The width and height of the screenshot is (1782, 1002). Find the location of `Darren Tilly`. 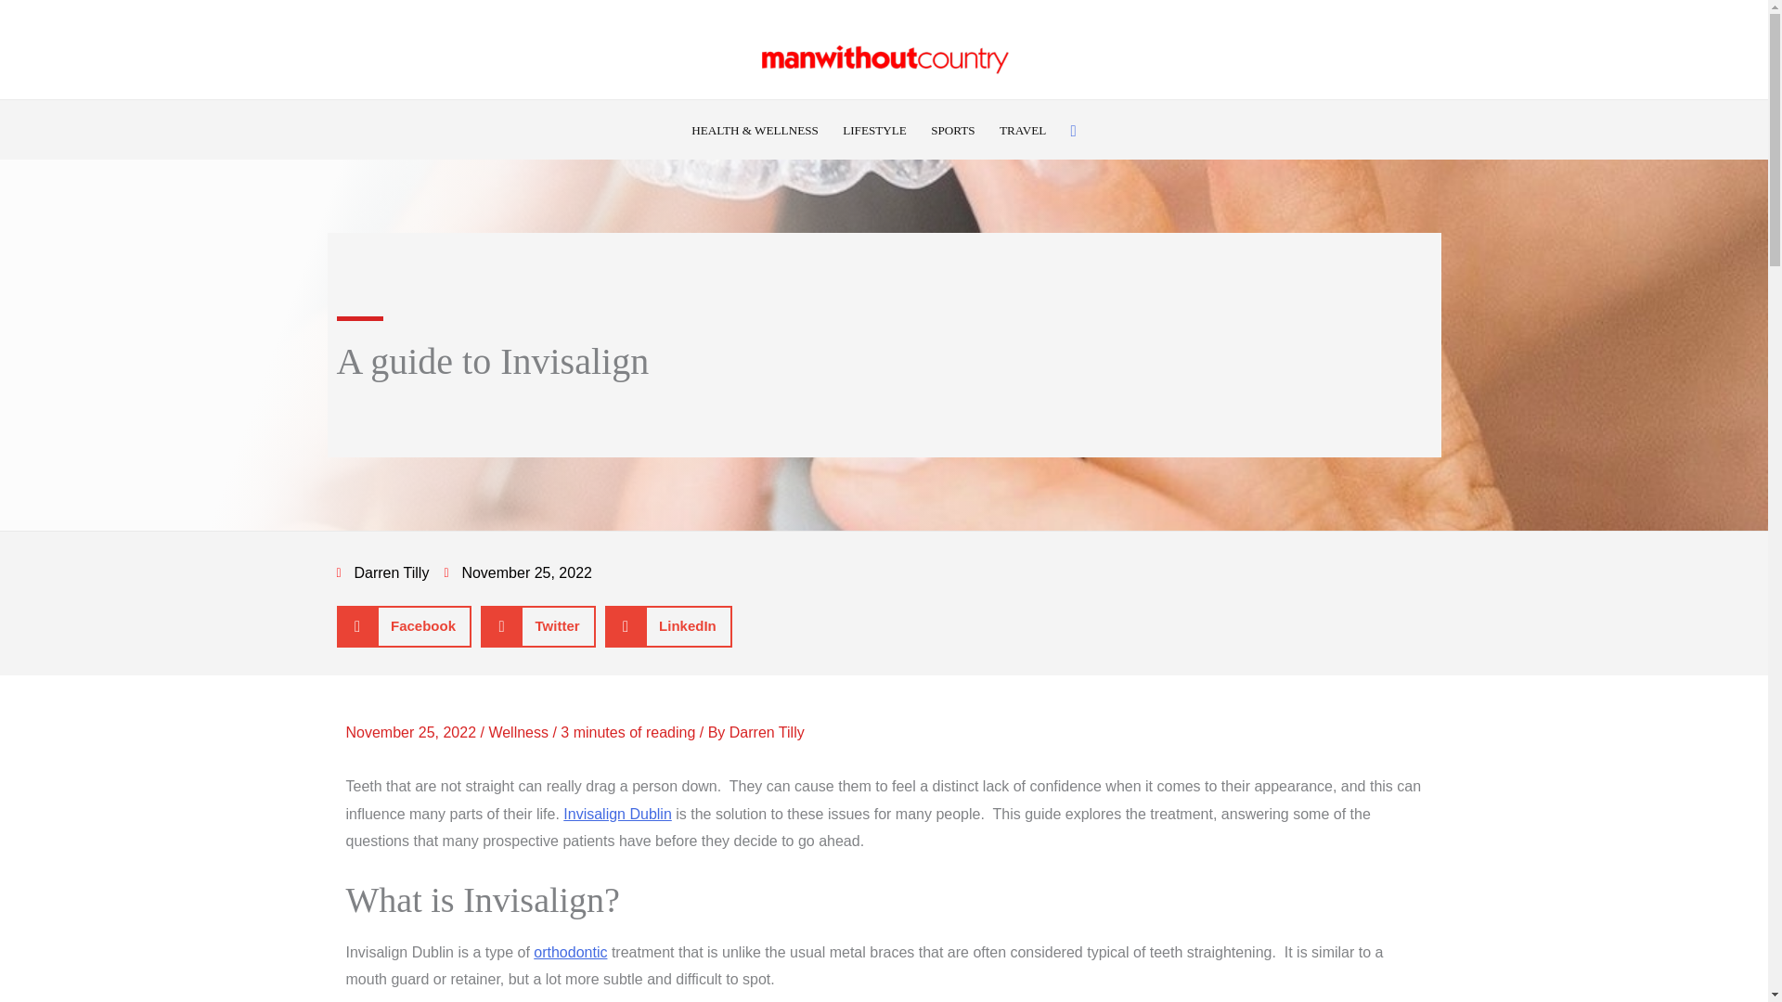

Darren Tilly is located at coordinates (767, 732).